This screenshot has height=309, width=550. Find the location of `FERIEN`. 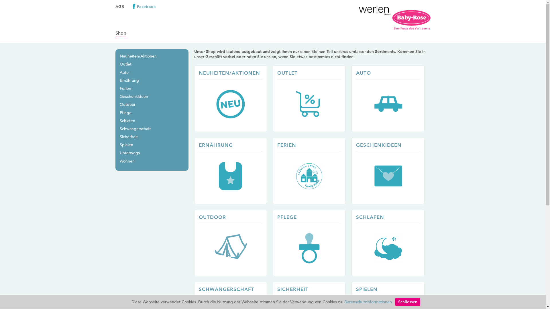

FERIEN is located at coordinates (287, 145).